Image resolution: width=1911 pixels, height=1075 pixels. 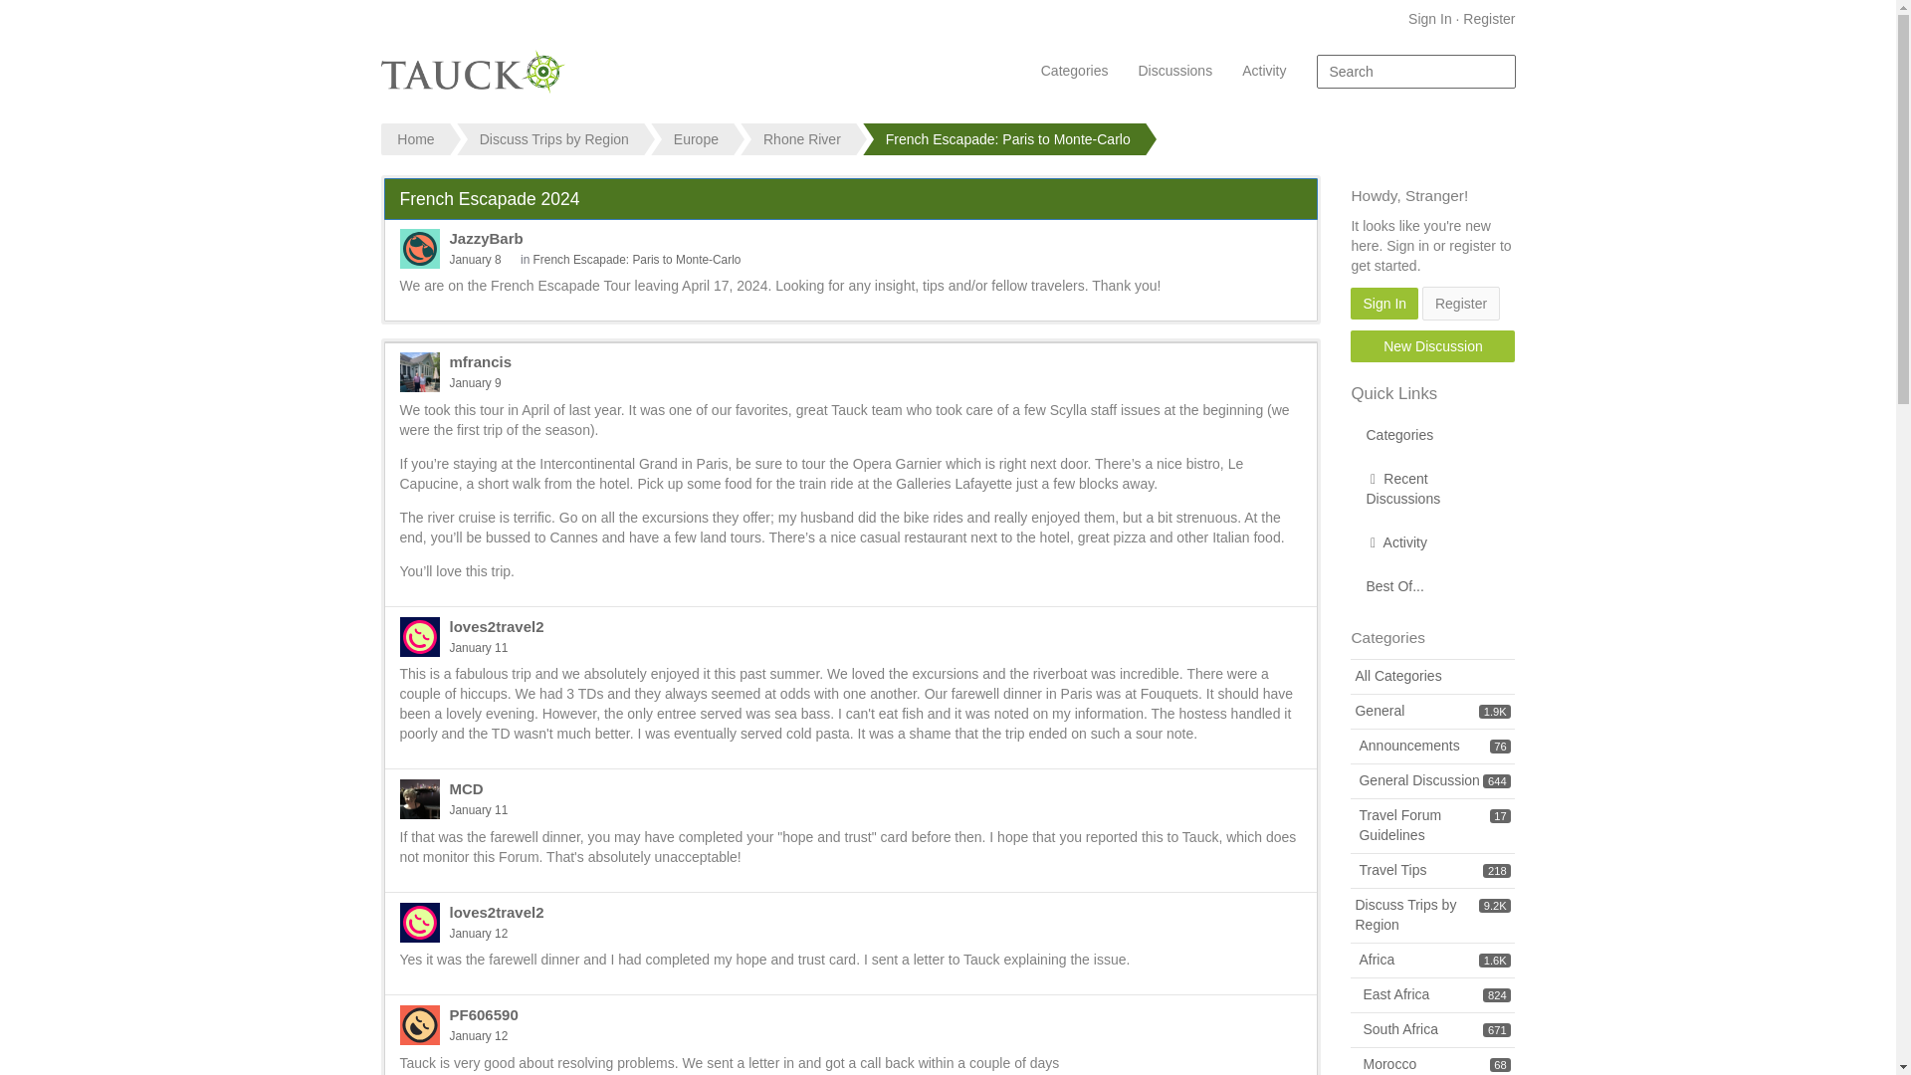 What do you see at coordinates (478, 934) in the screenshot?
I see `January 12, 2024 1:59PM` at bounding box center [478, 934].